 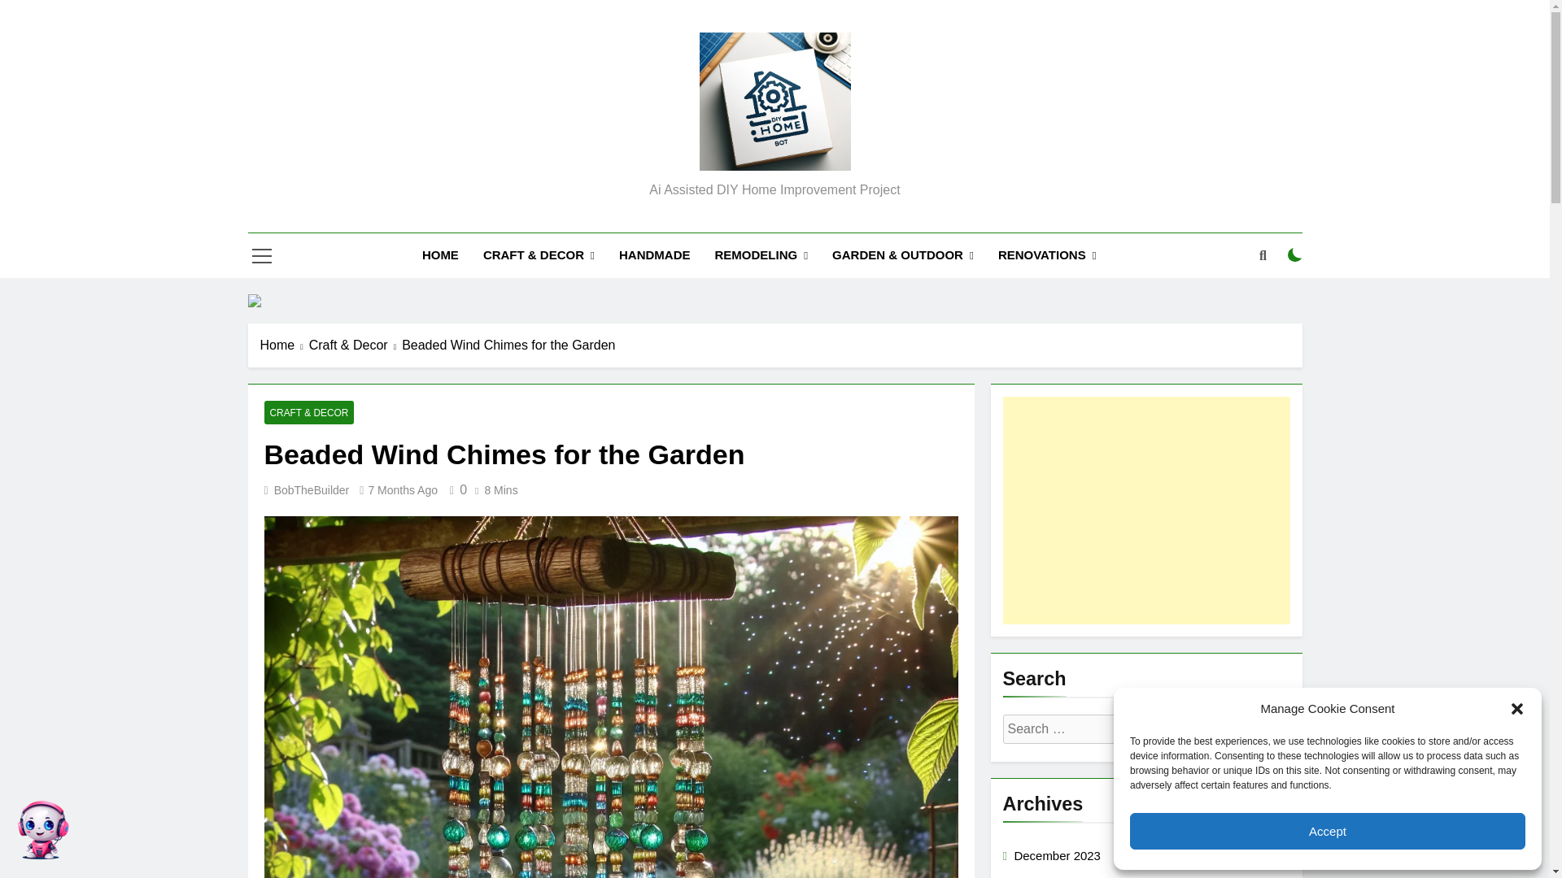 What do you see at coordinates (1328, 831) in the screenshot?
I see `Accept` at bounding box center [1328, 831].